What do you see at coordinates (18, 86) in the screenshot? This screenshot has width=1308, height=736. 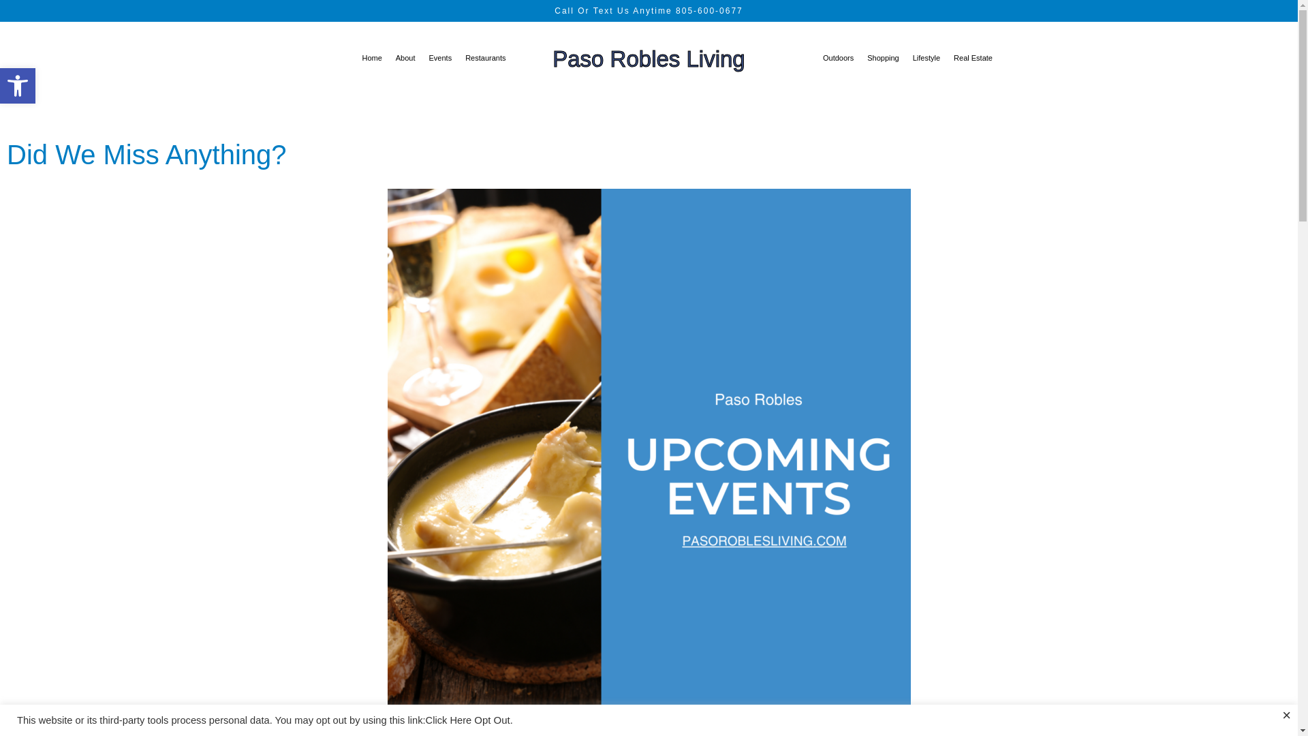 I see `Call Or Text Us Anytime 805-600-0677` at bounding box center [18, 86].